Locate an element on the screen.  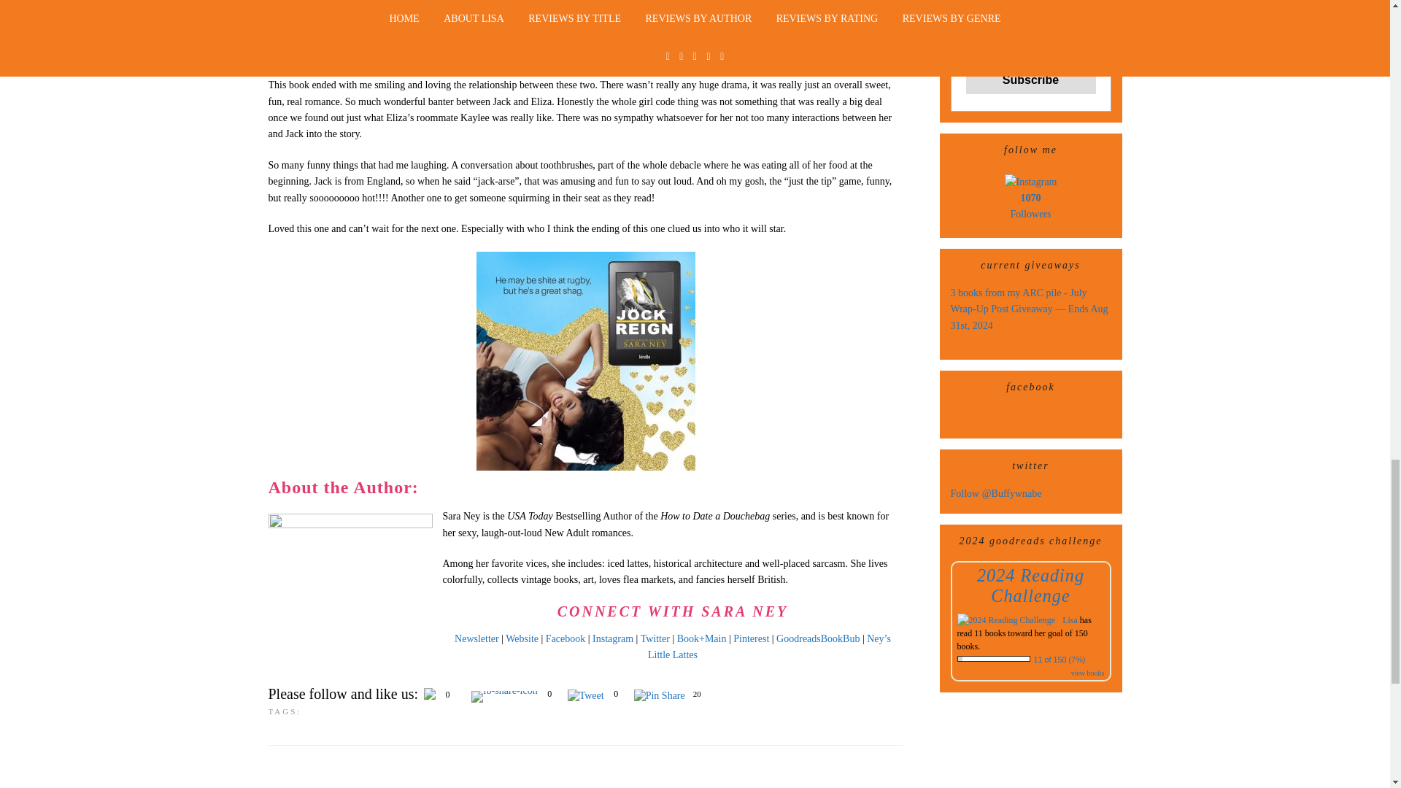
Post Comment is located at coordinates (307, 731).